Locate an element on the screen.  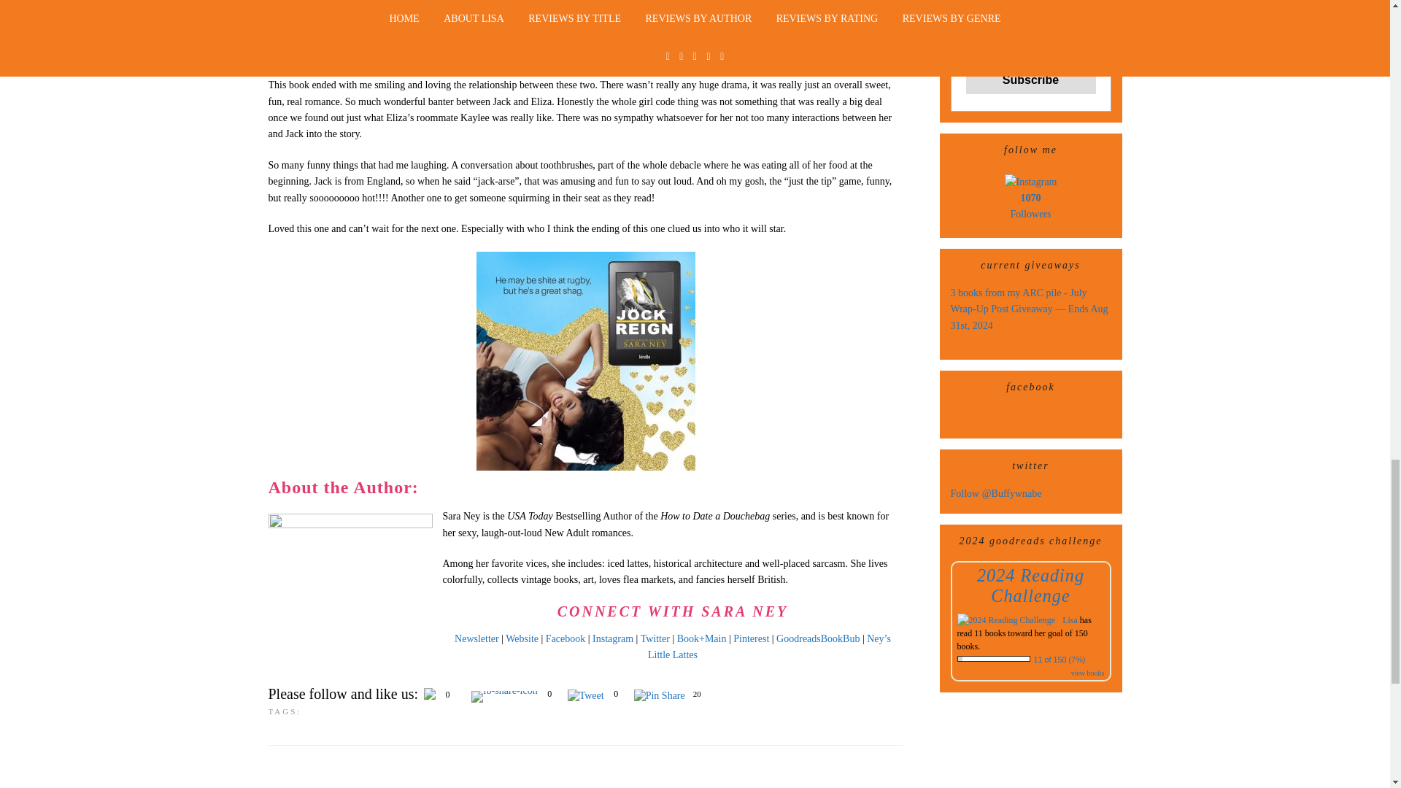
Post Comment is located at coordinates (307, 731).